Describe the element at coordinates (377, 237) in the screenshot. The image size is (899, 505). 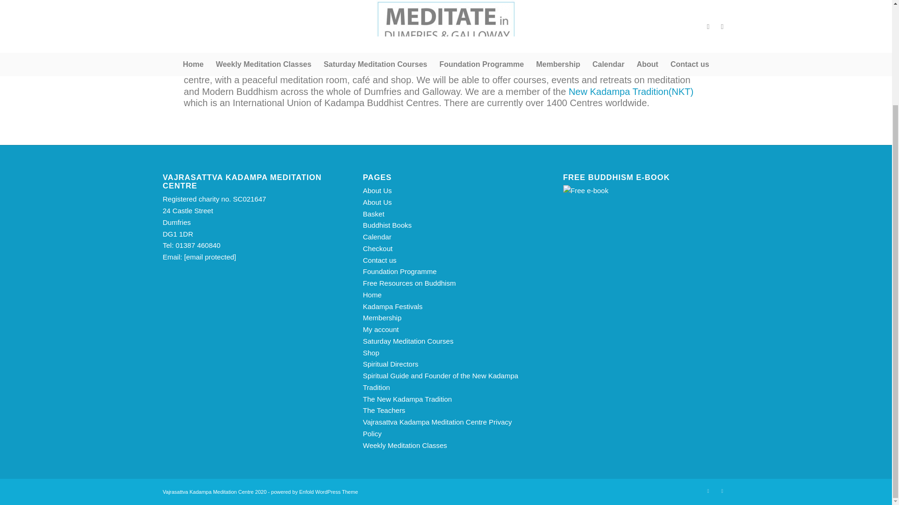
I see `Calendar` at that location.